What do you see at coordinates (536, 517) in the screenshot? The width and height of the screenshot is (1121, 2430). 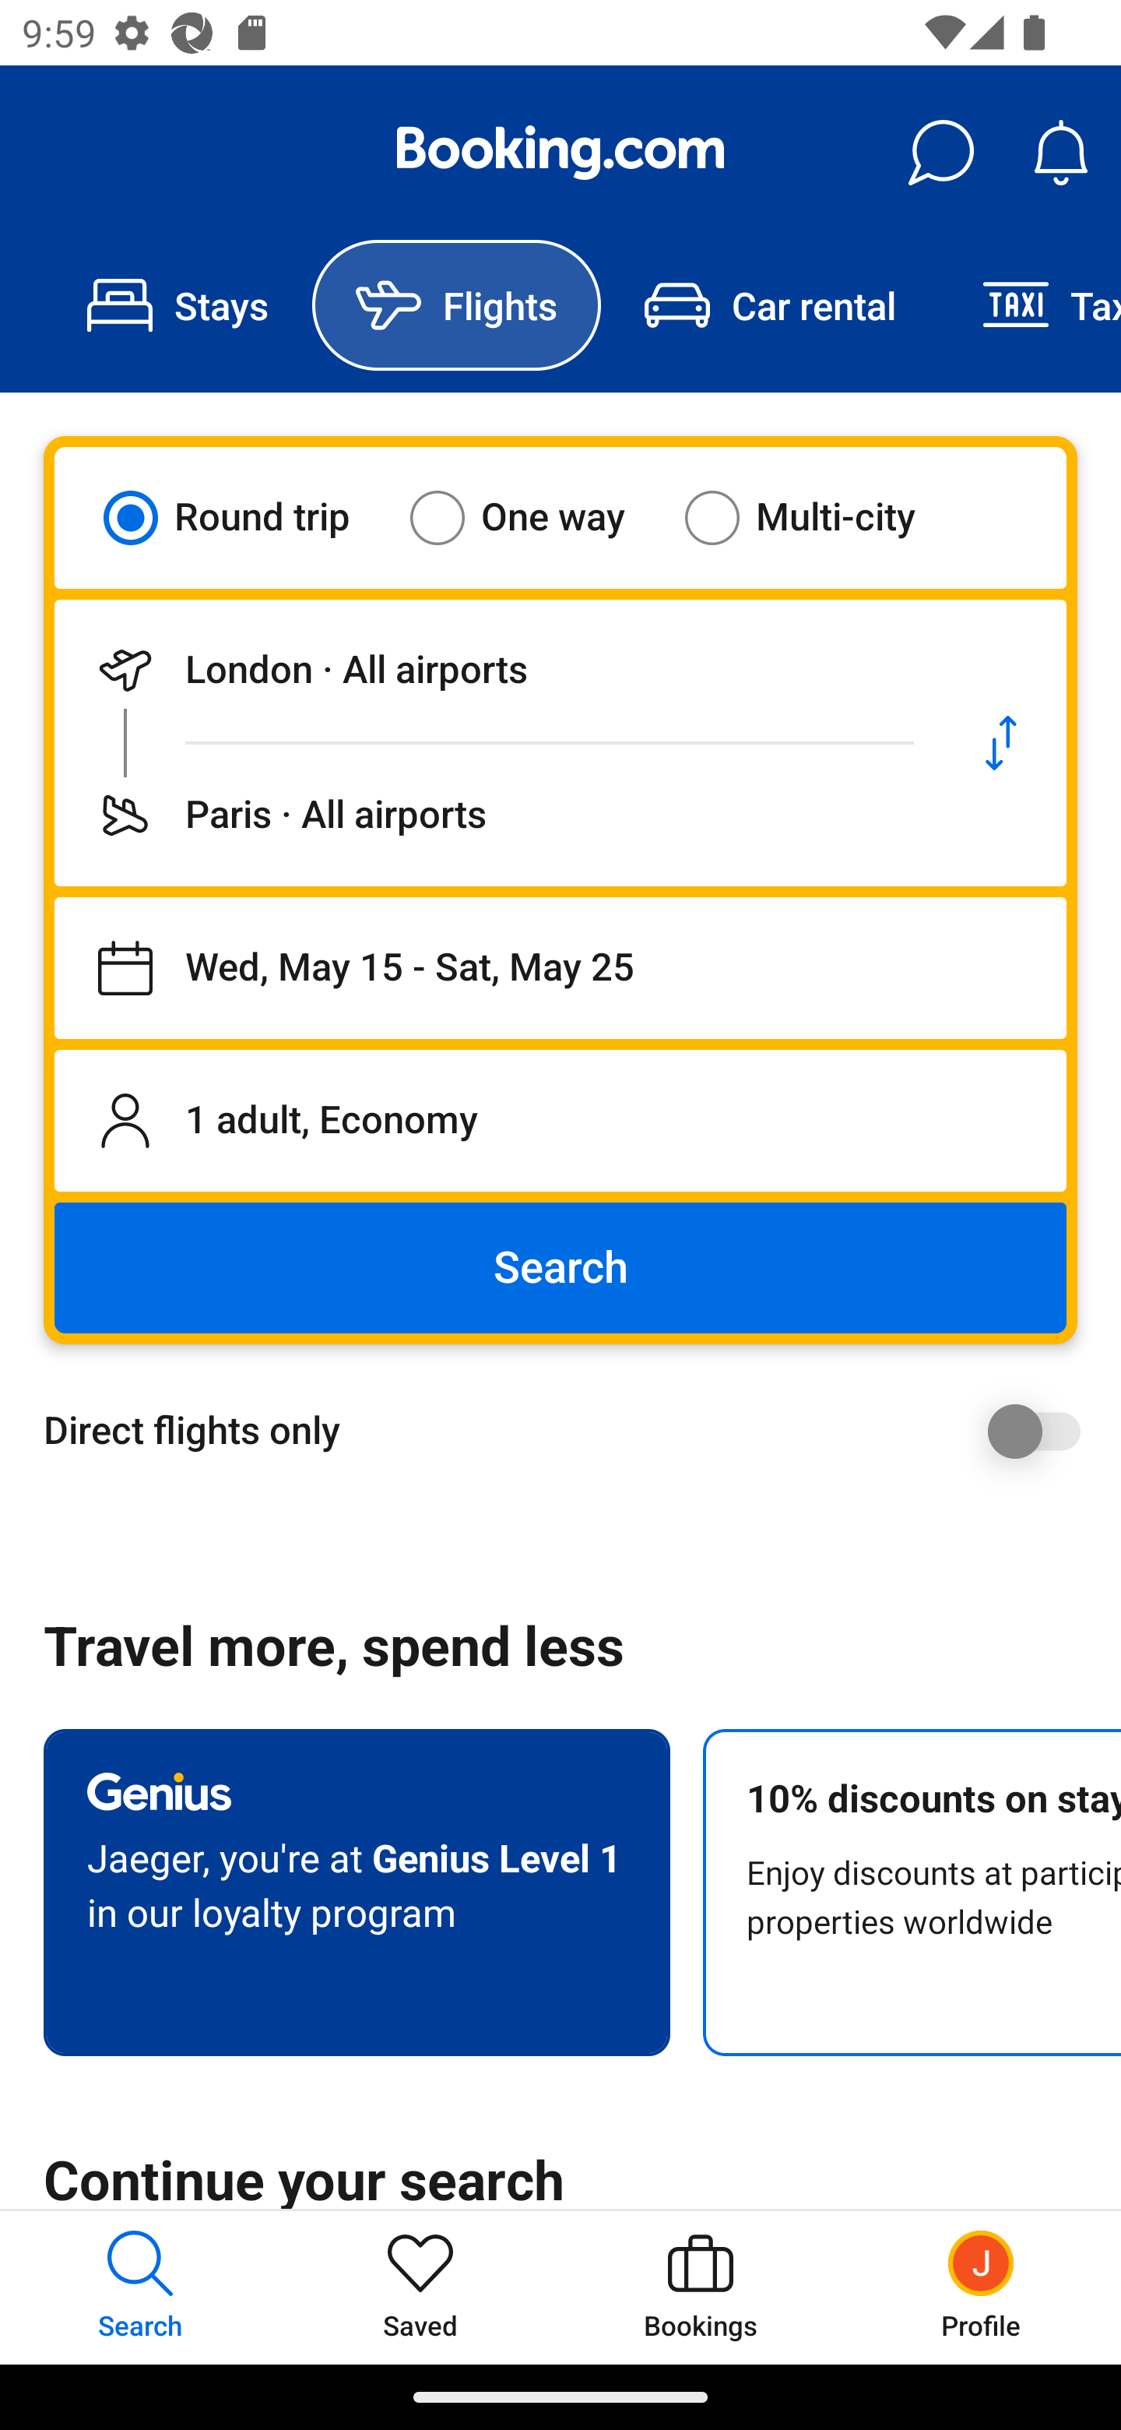 I see `One way` at bounding box center [536, 517].